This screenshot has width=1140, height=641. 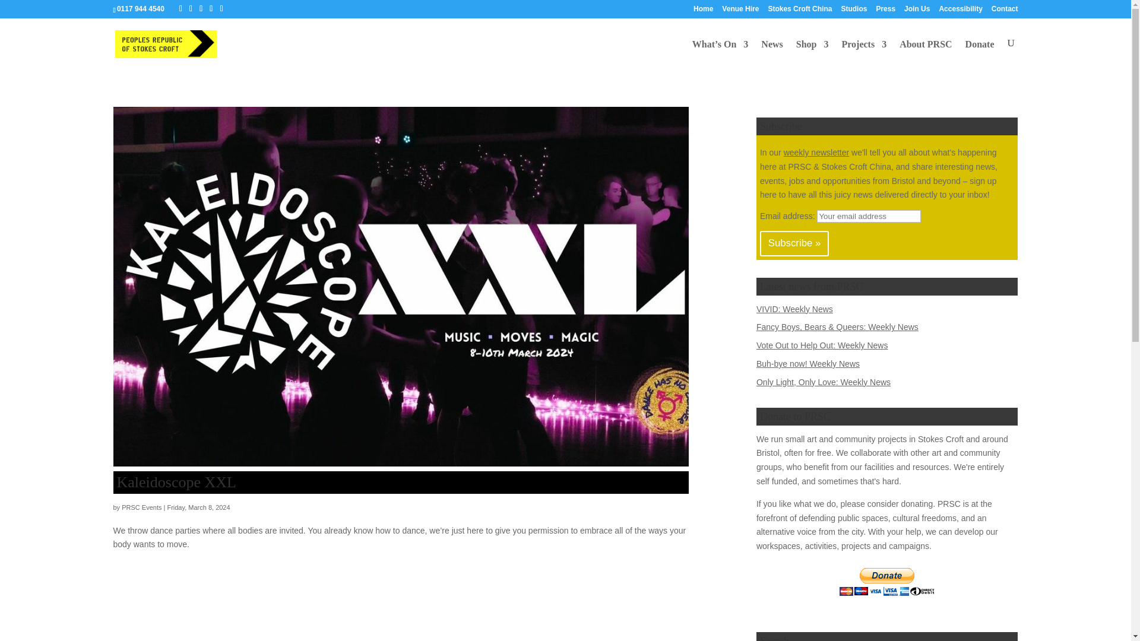 What do you see at coordinates (854, 11) in the screenshot?
I see `Studios` at bounding box center [854, 11].